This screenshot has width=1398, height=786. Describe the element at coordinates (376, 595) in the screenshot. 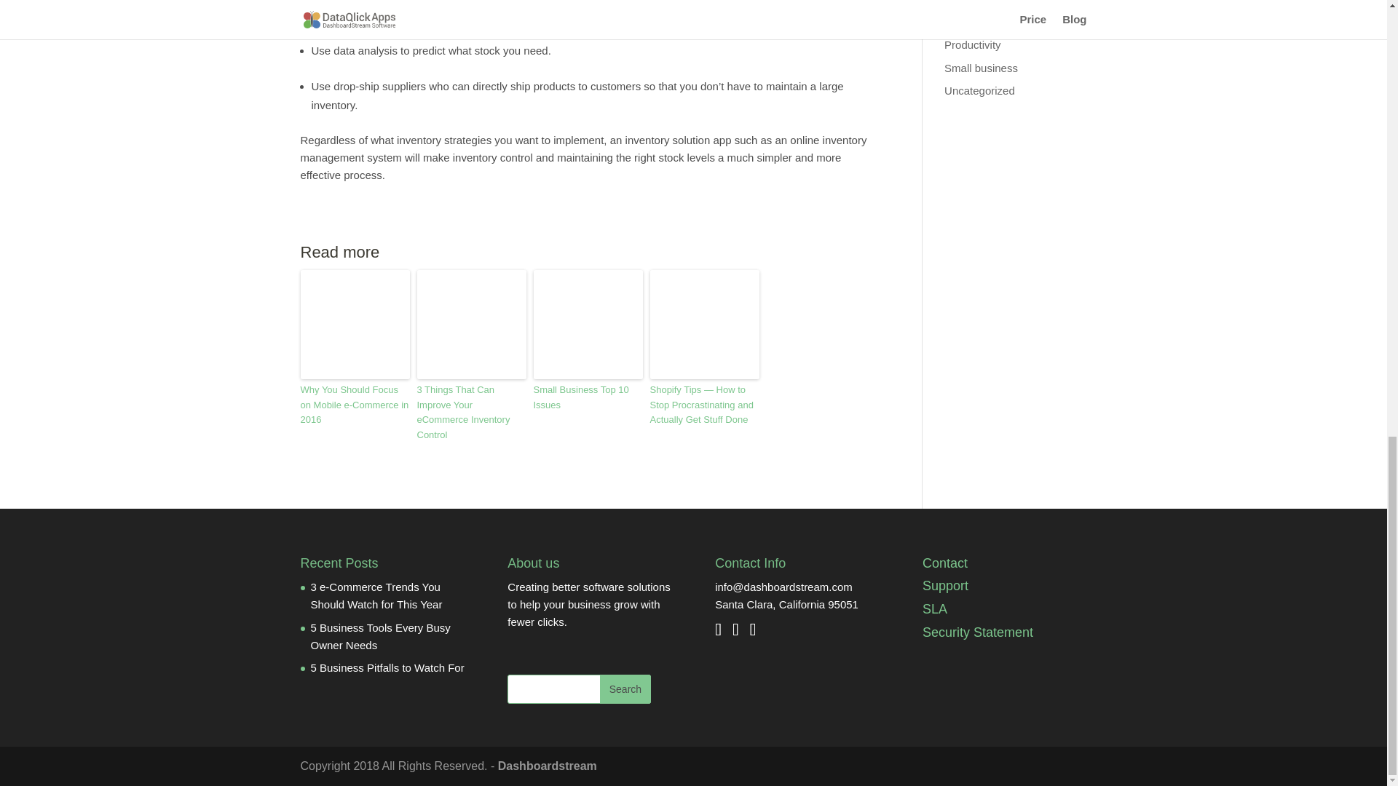

I see `3 e-Commerce Trends You Should Watch for This Year` at that location.